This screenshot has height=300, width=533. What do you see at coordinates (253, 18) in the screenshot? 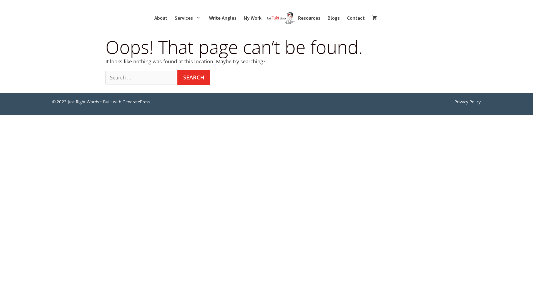
I see `My Work` at bounding box center [253, 18].